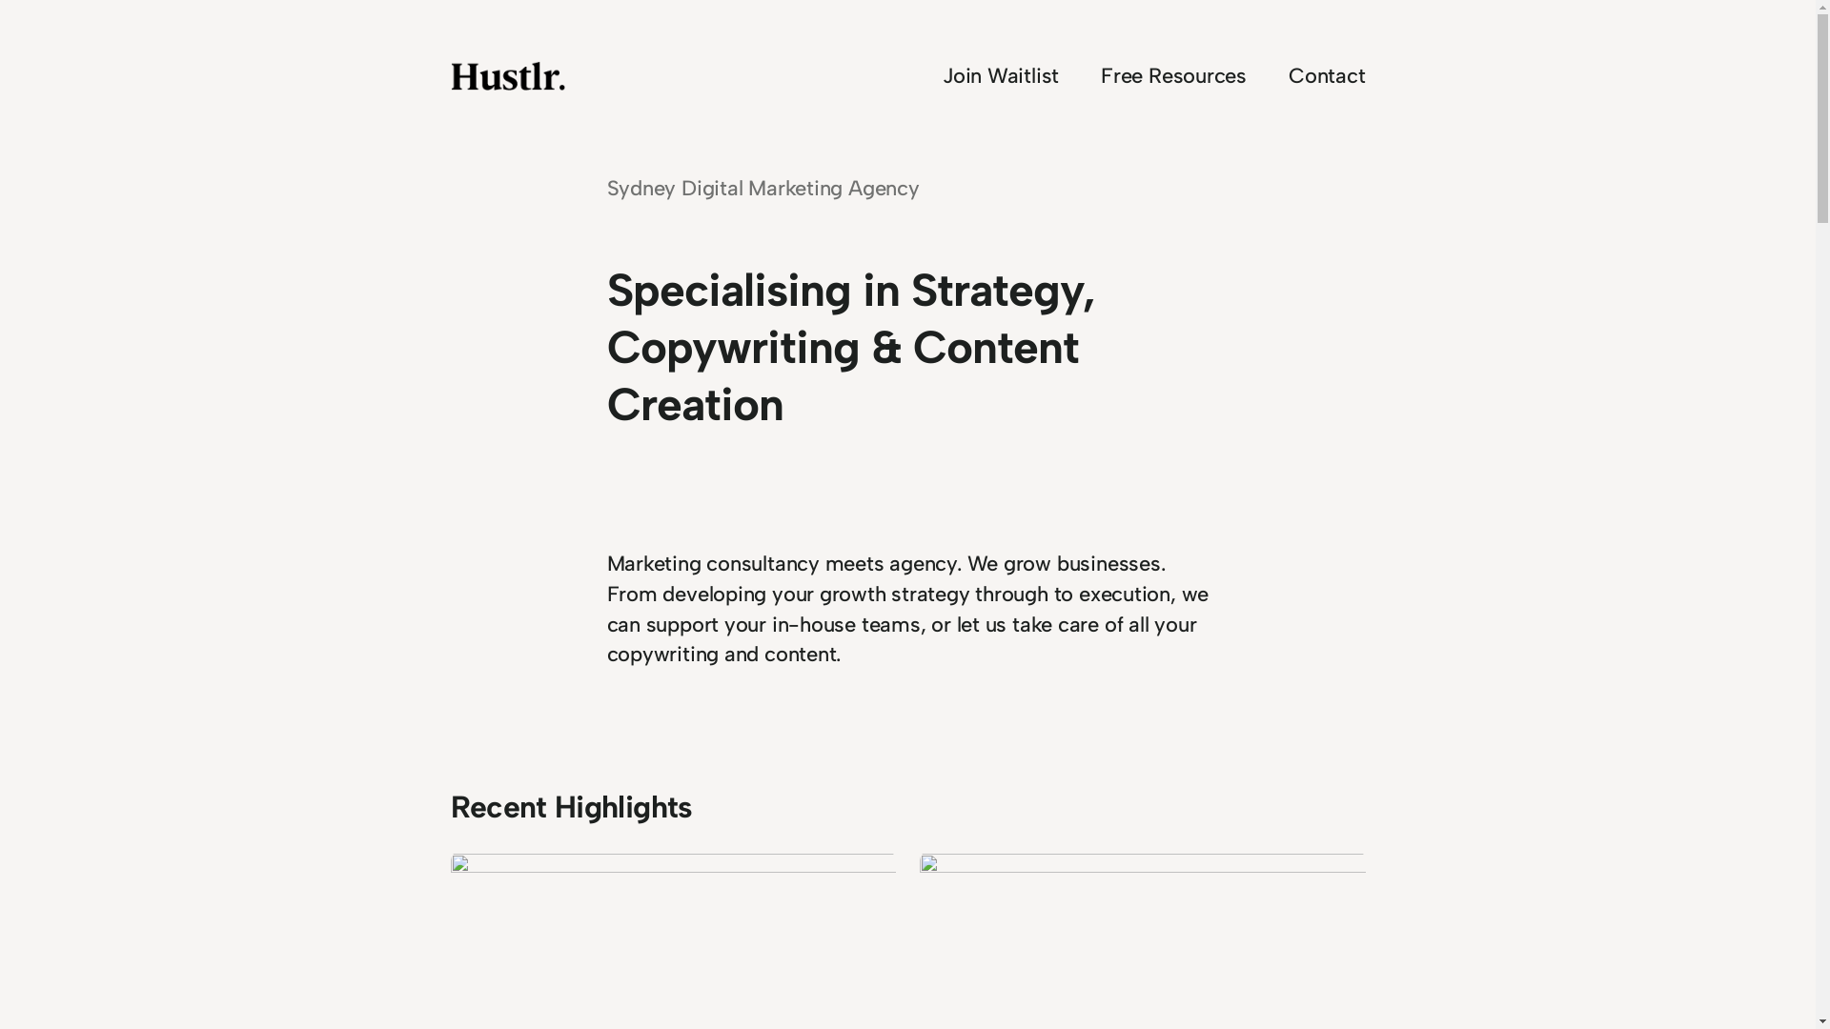 Image resolution: width=1830 pixels, height=1029 pixels. Describe the element at coordinates (1174, 76) in the screenshot. I see `Free Resources` at that location.